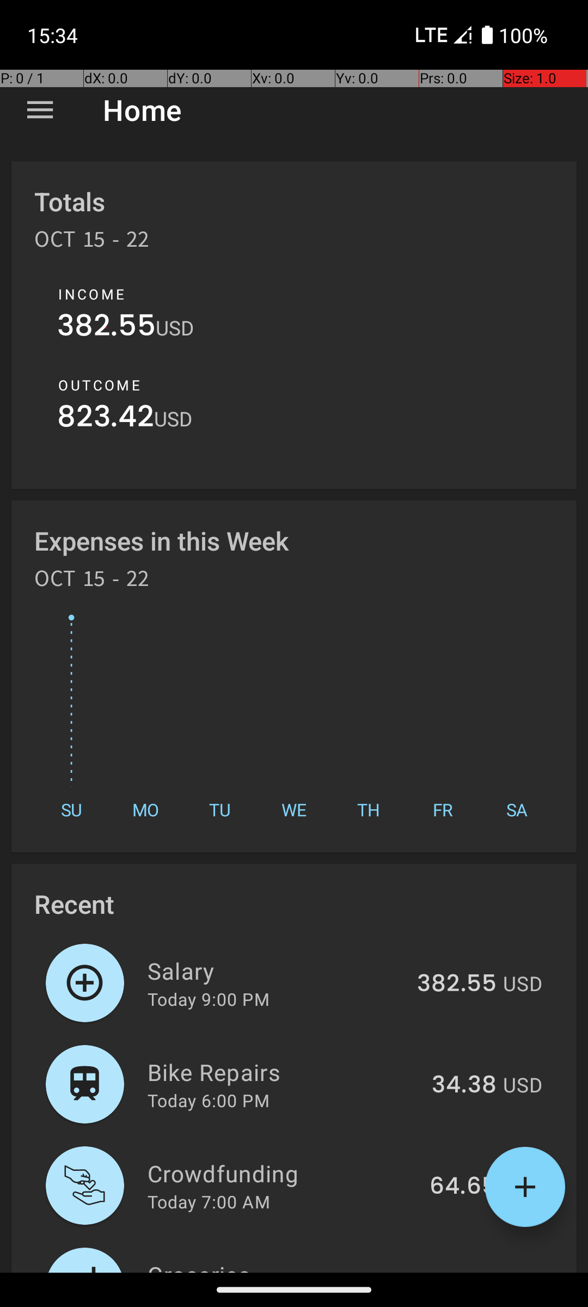 Image resolution: width=588 pixels, height=1307 pixels. What do you see at coordinates (463, 1187) in the screenshot?
I see `64.65` at bounding box center [463, 1187].